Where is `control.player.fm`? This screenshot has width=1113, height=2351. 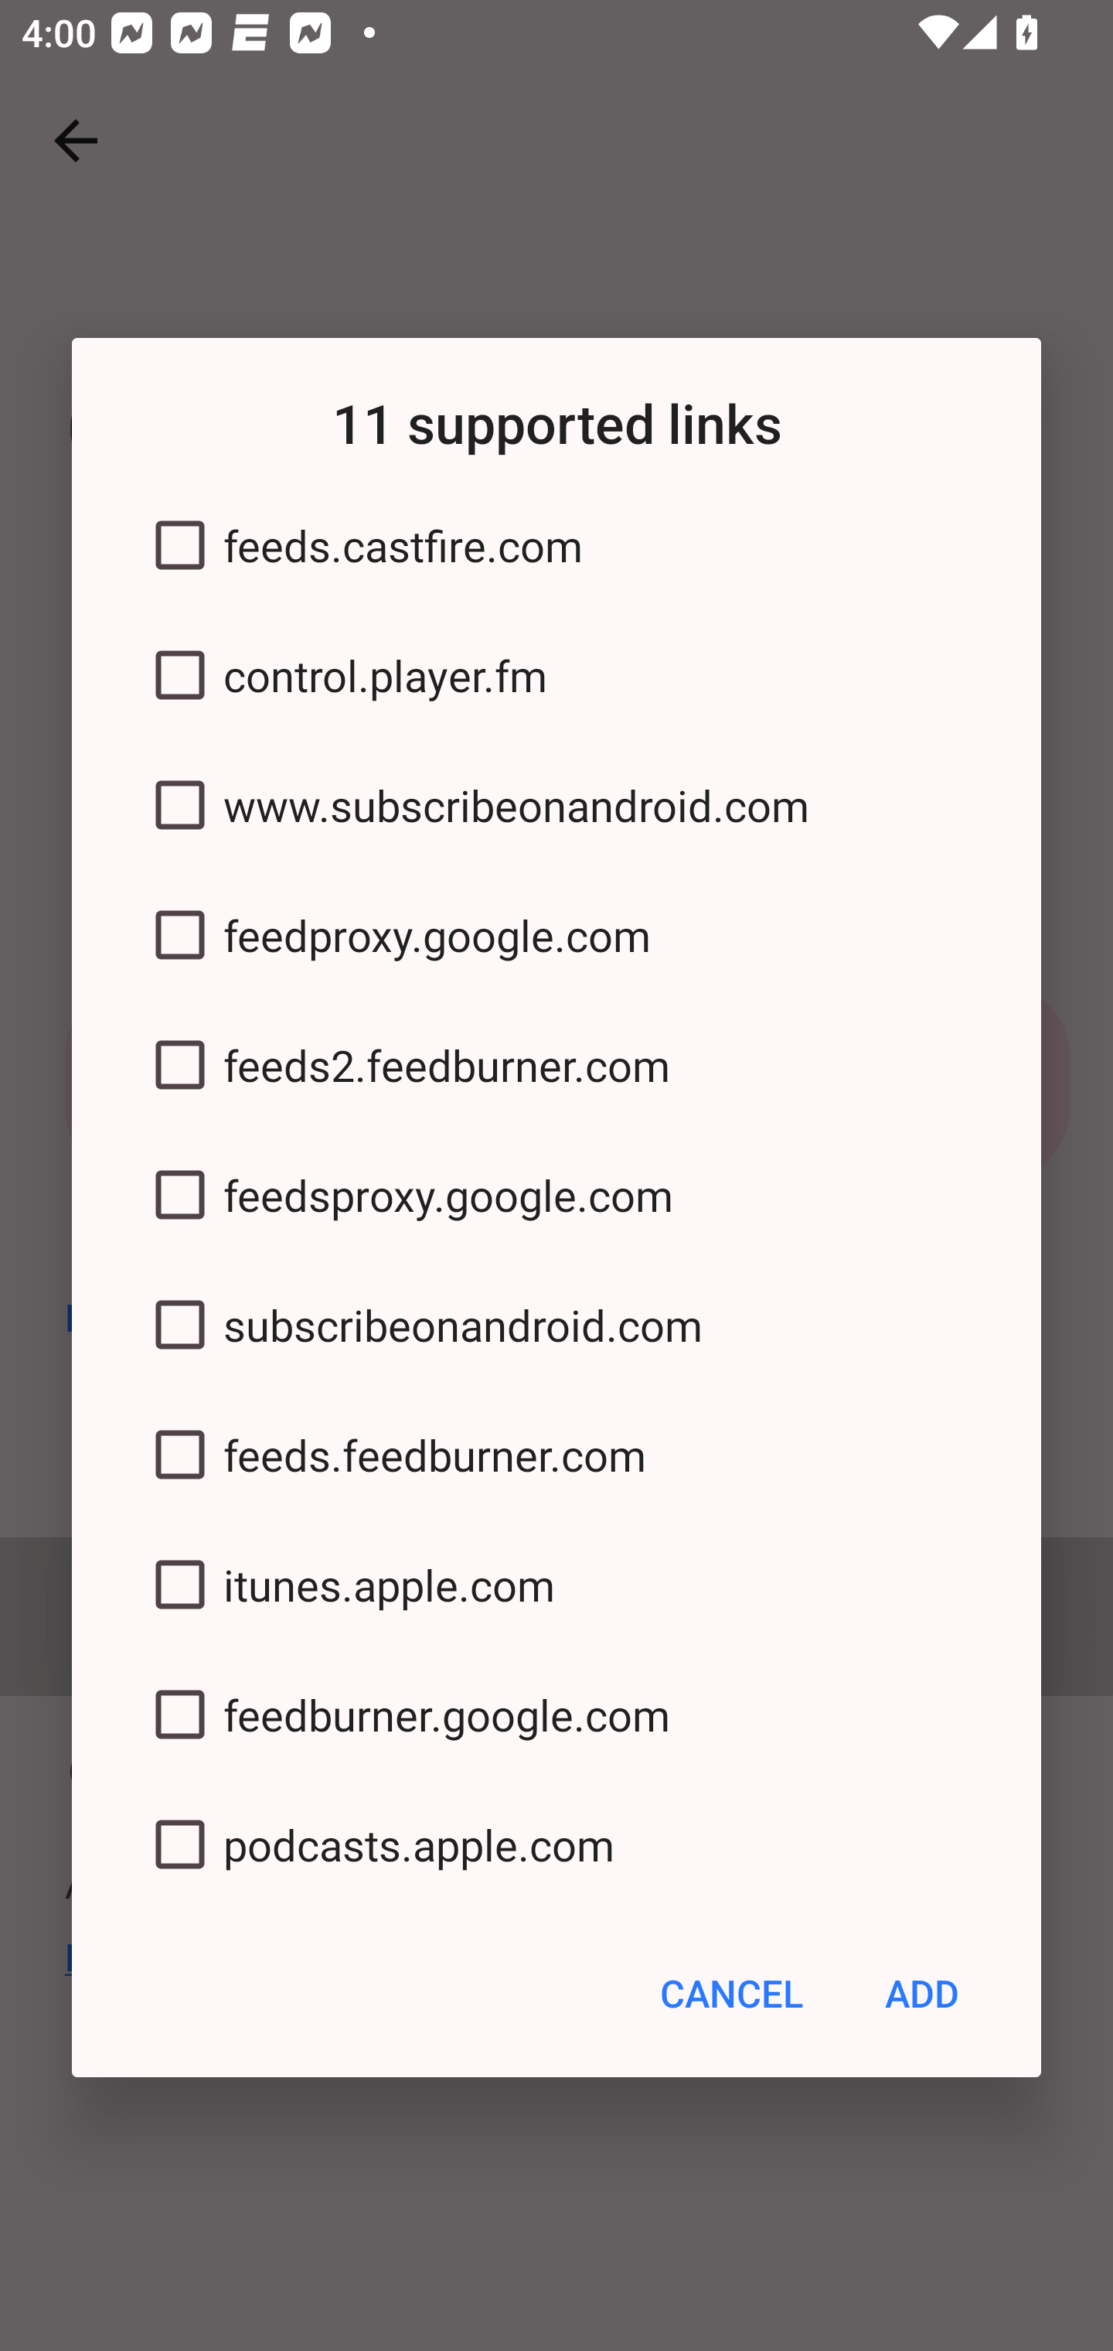
control.player.fm is located at coordinates (556, 676).